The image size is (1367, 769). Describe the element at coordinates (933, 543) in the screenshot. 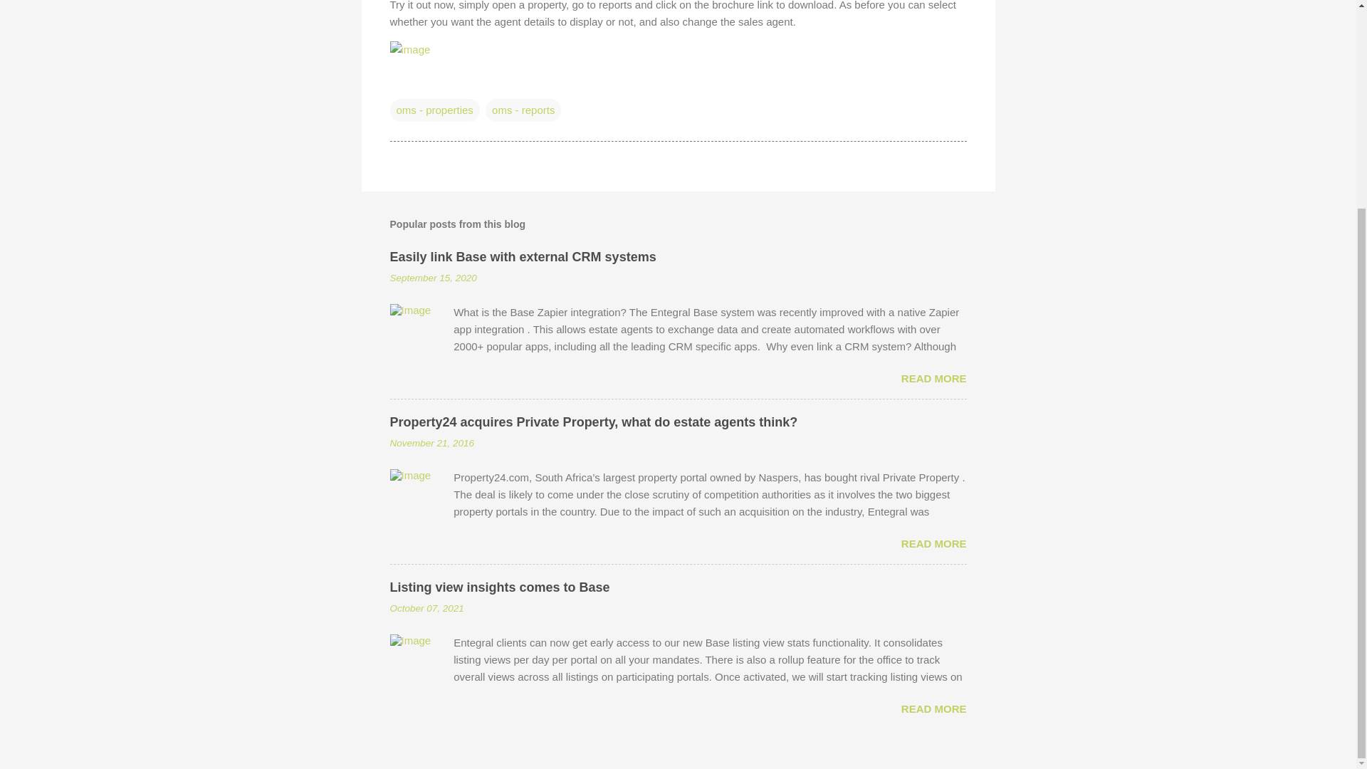

I see `READ MORE` at that location.